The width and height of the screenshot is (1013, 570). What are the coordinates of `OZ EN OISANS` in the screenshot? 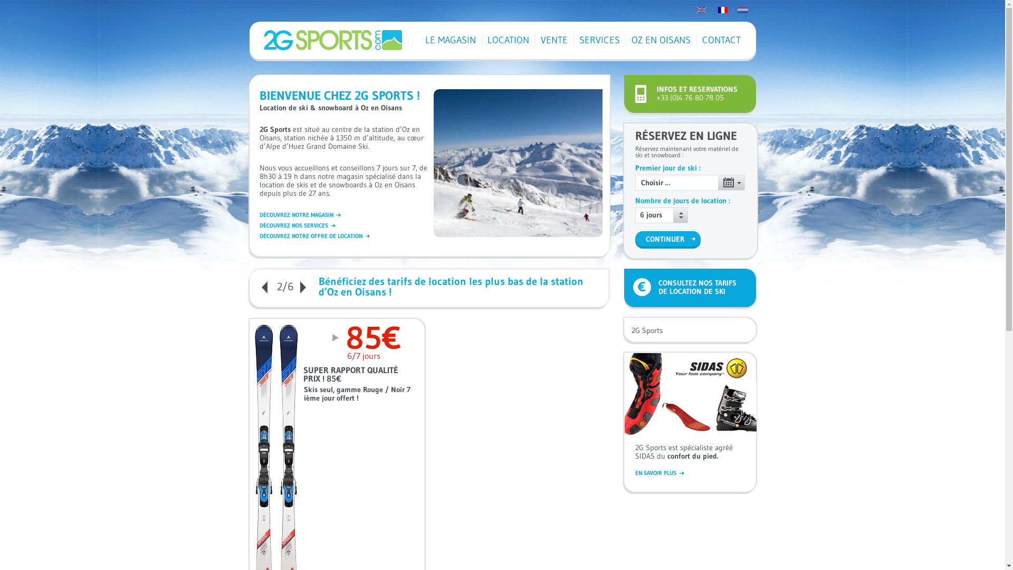 It's located at (661, 40).